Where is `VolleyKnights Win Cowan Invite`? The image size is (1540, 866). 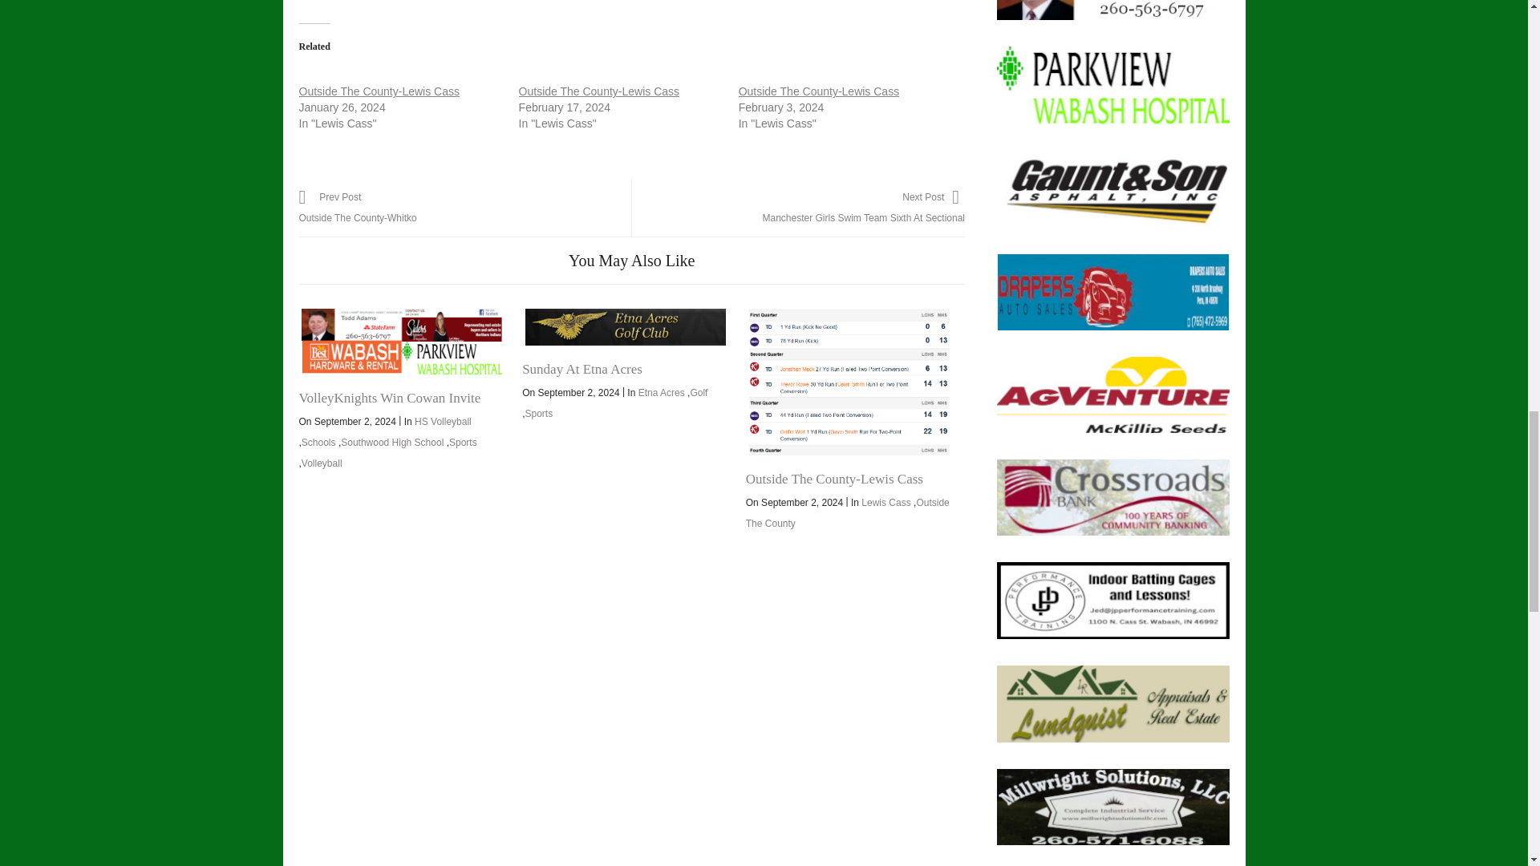
VolleyKnights Win Cowan Invite is located at coordinates (401, 341).